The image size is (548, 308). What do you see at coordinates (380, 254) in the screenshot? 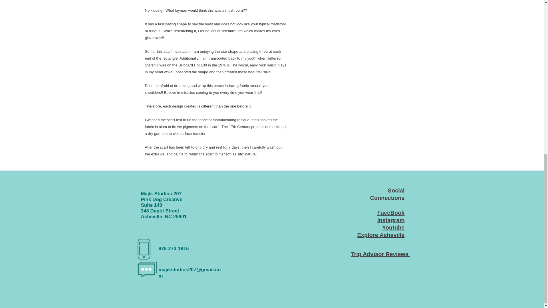
I see `Trip Advisor Reviews ` at bounding box center [380, 254].